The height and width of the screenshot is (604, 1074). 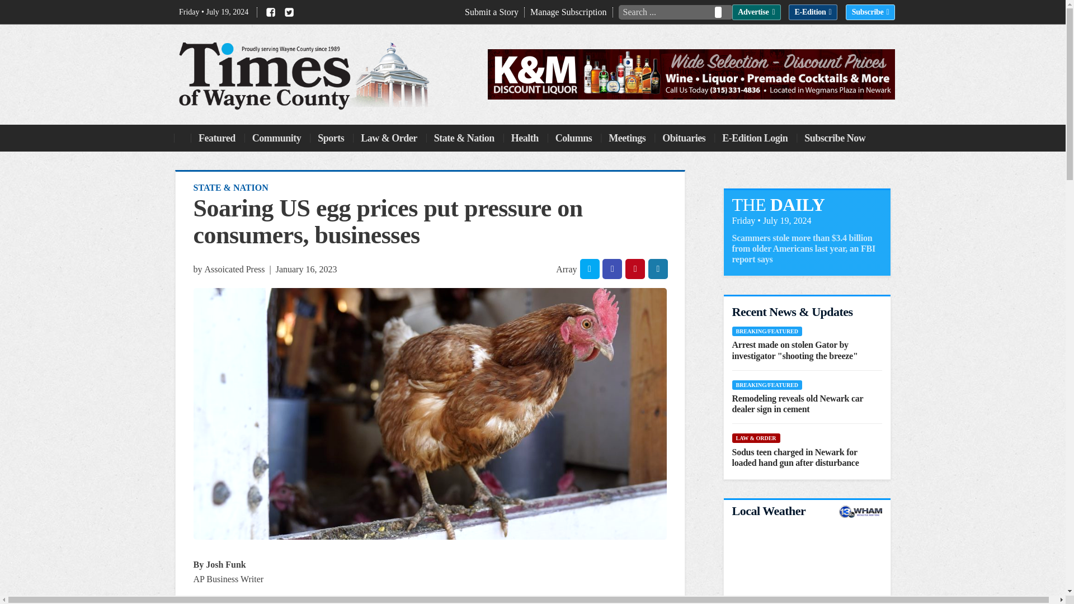 What do you see at coordinates (217, 138) in the screenshot?
I see `Featured` at bounding box center [217, 138].